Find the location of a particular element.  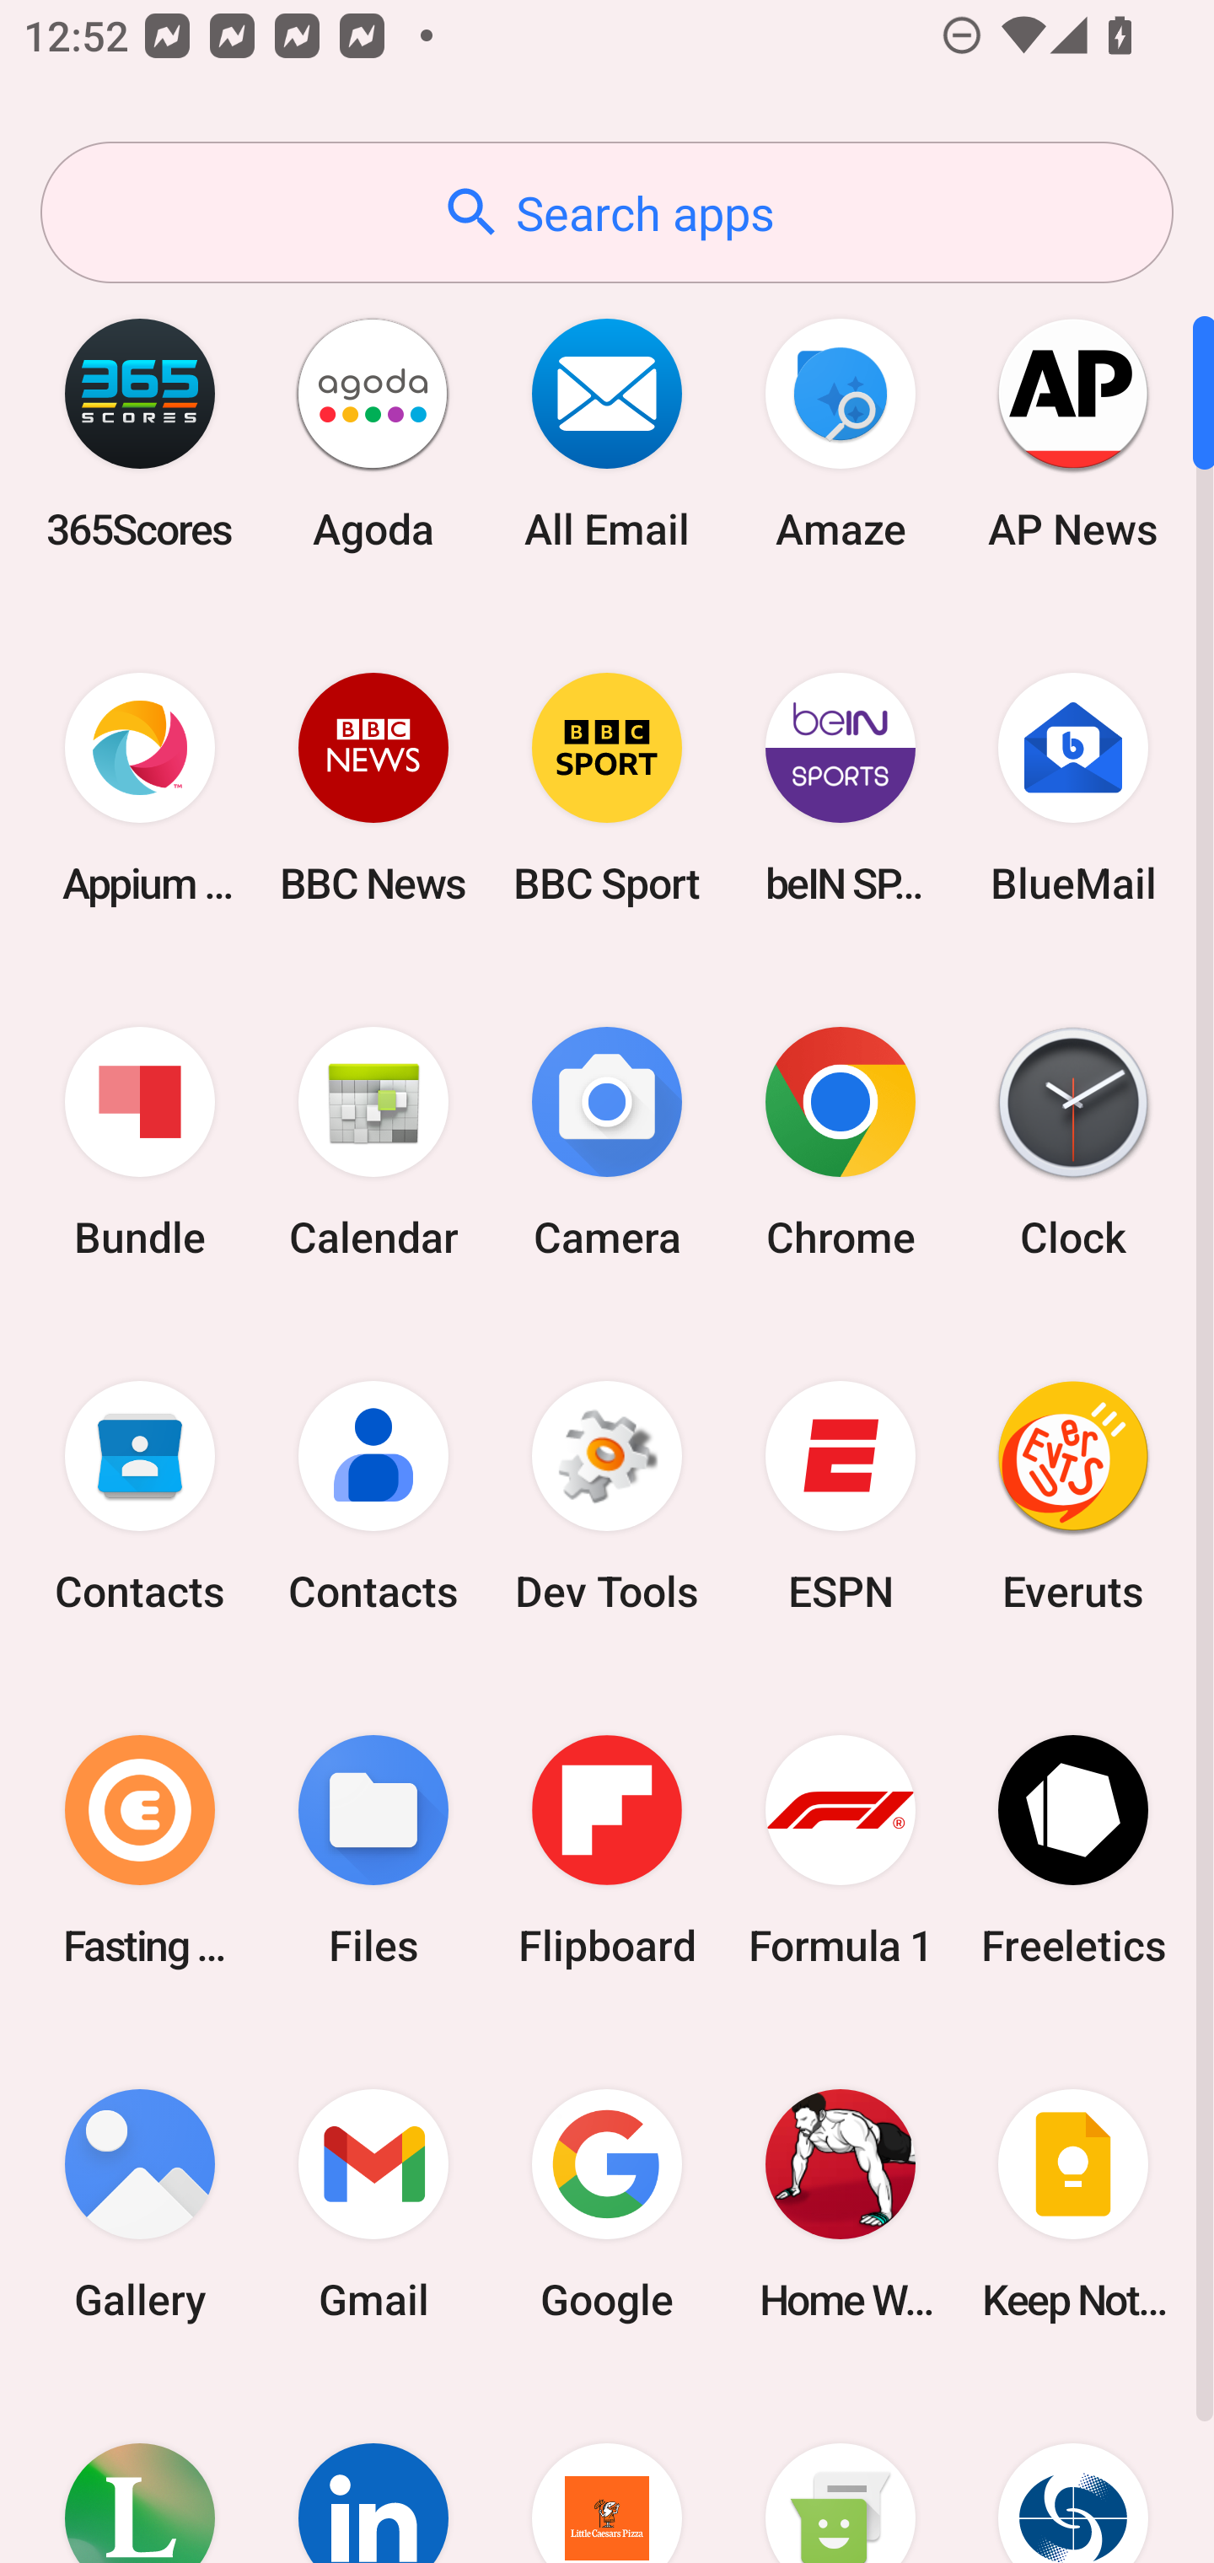

Gallery is located at coordinates (140, 2204).